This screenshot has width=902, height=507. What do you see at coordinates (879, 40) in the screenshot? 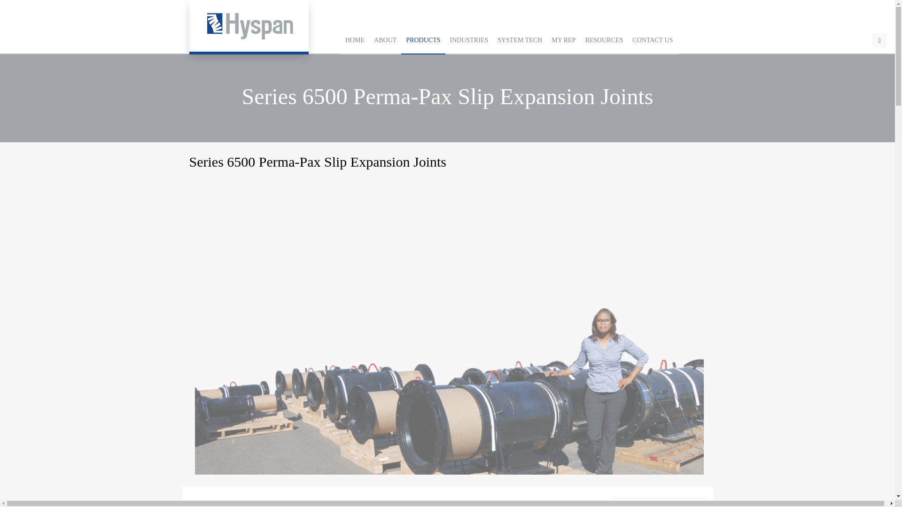
I see `Search` at bounding box center [879, 40].